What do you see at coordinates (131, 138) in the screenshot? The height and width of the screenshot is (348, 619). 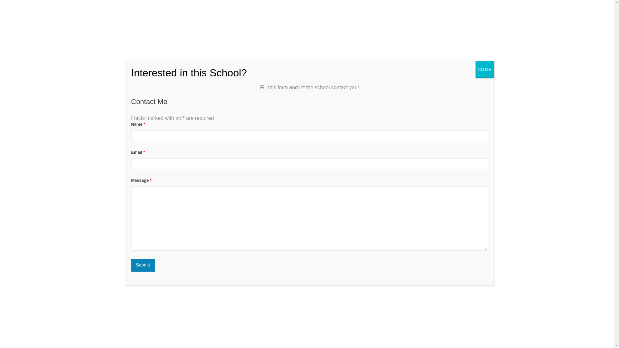 I see `Not rated yet!` at bounding box center [131, 138].